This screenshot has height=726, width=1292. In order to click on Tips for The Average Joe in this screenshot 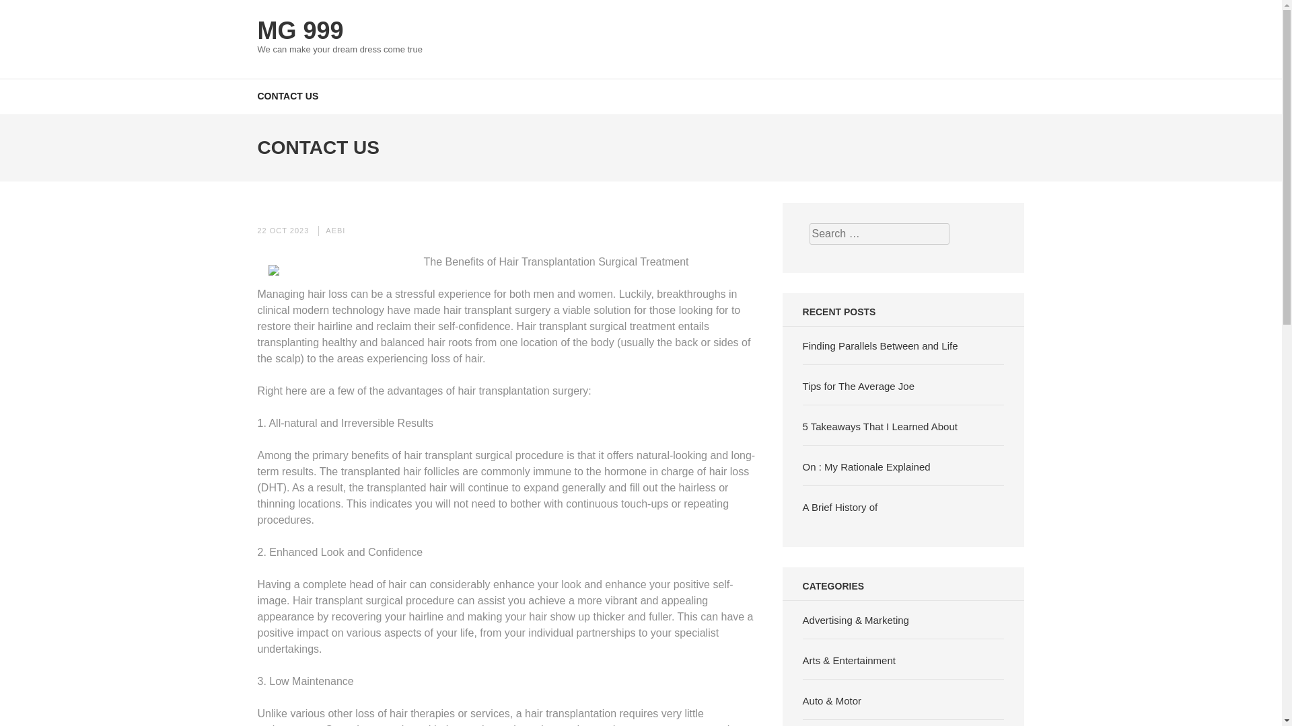, I will do `click(859, 386)`.